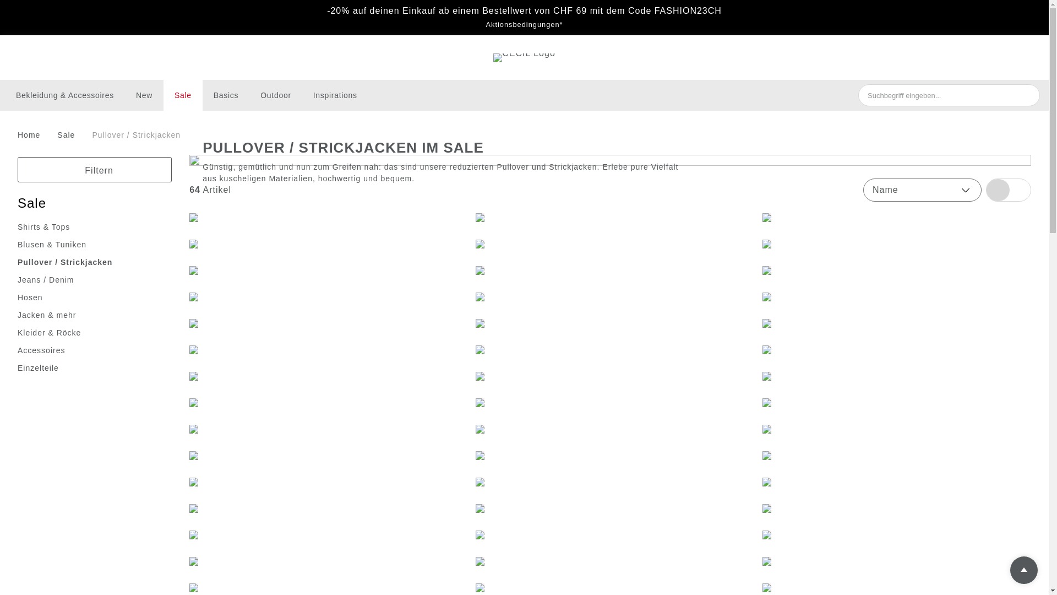  What do you see at coordinates (39, 368) in the screenshot?
I see `Einzelteile` at bounding box center [39, 368].